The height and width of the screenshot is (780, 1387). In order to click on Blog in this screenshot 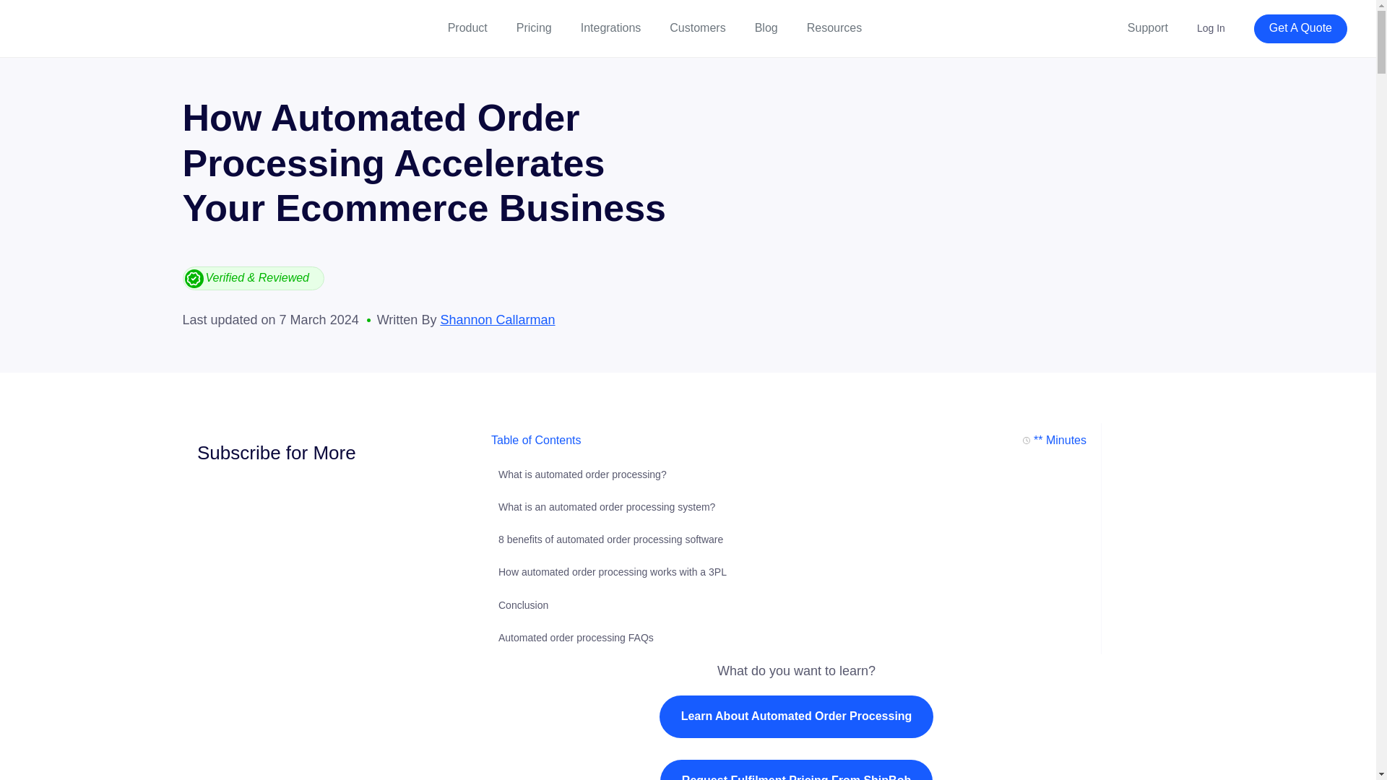, I will do `click(766, 28)`.